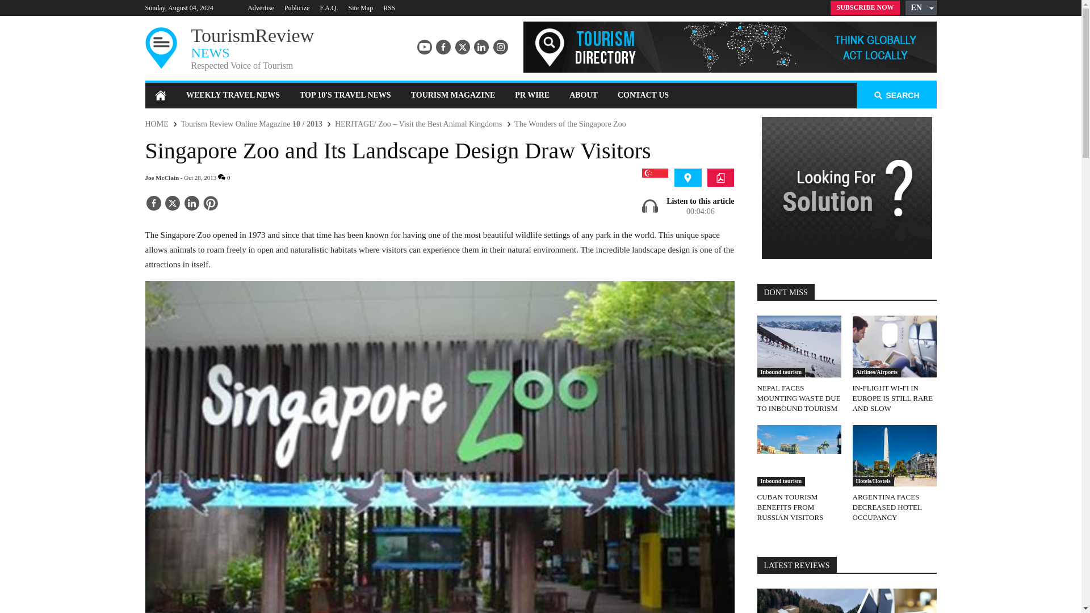 Image resolution: width=1090 pixels, height=613 pixels. I want to click on F.A.Q., so click(865, 8).